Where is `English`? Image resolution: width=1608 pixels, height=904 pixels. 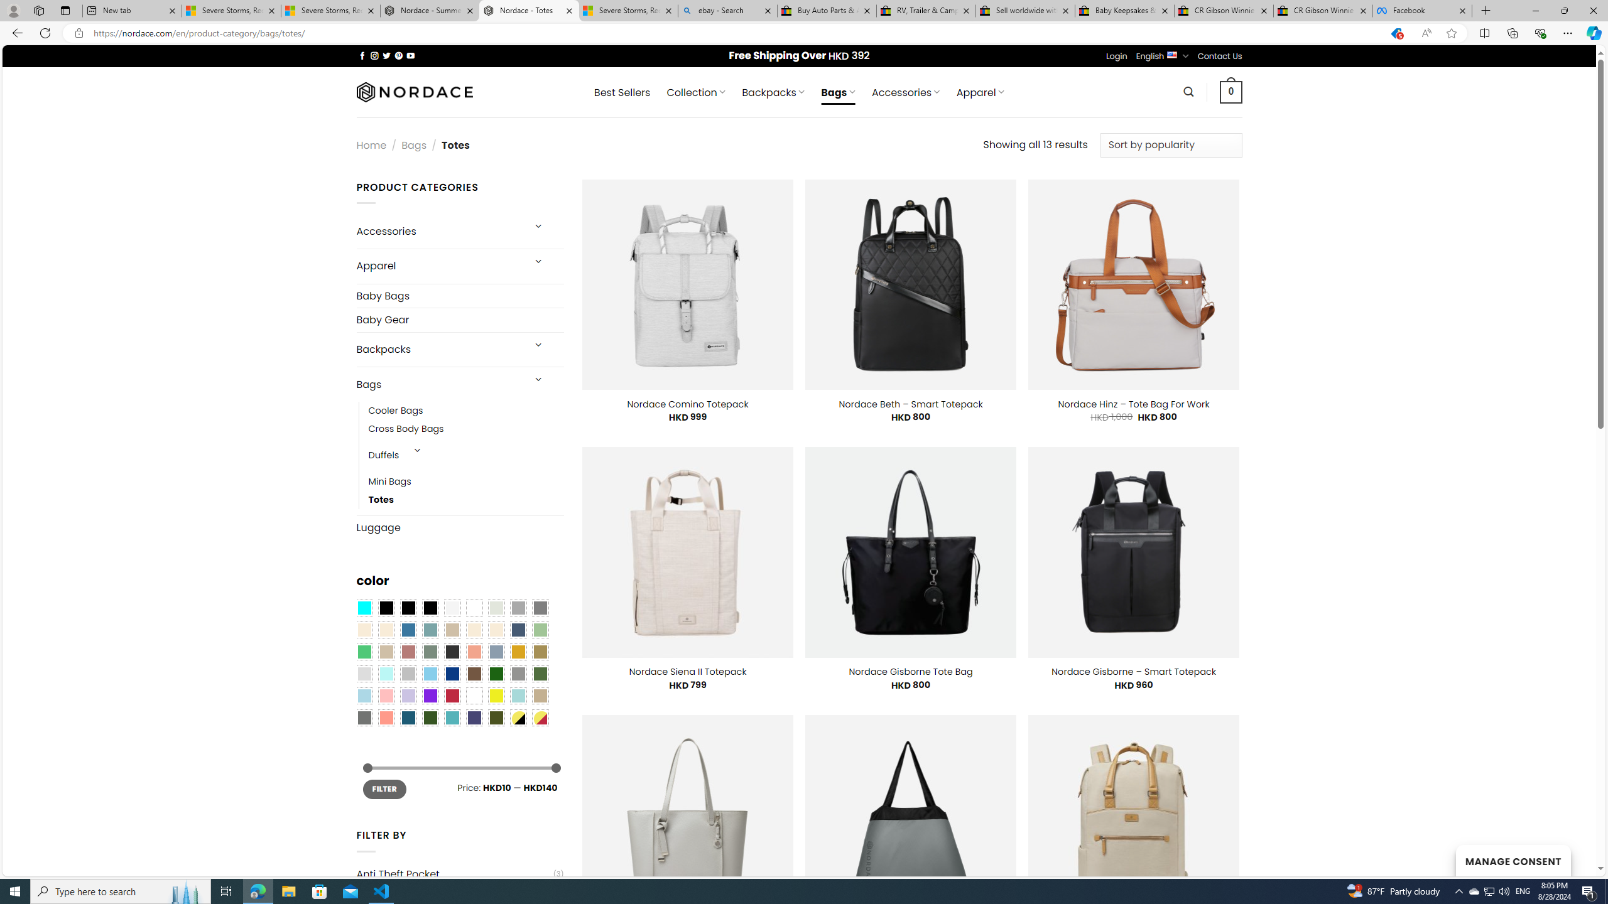 English is located at coordinates (1172, 54).